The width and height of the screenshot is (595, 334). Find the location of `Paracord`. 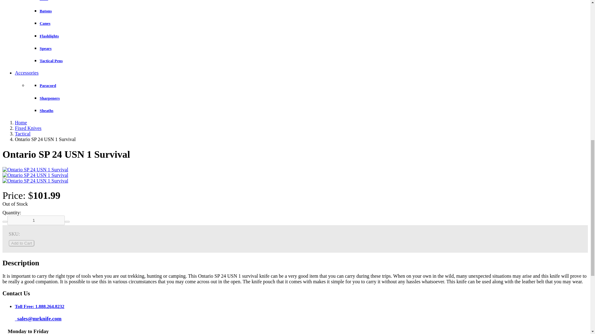

Paracord is located at coordinates (48, 85).